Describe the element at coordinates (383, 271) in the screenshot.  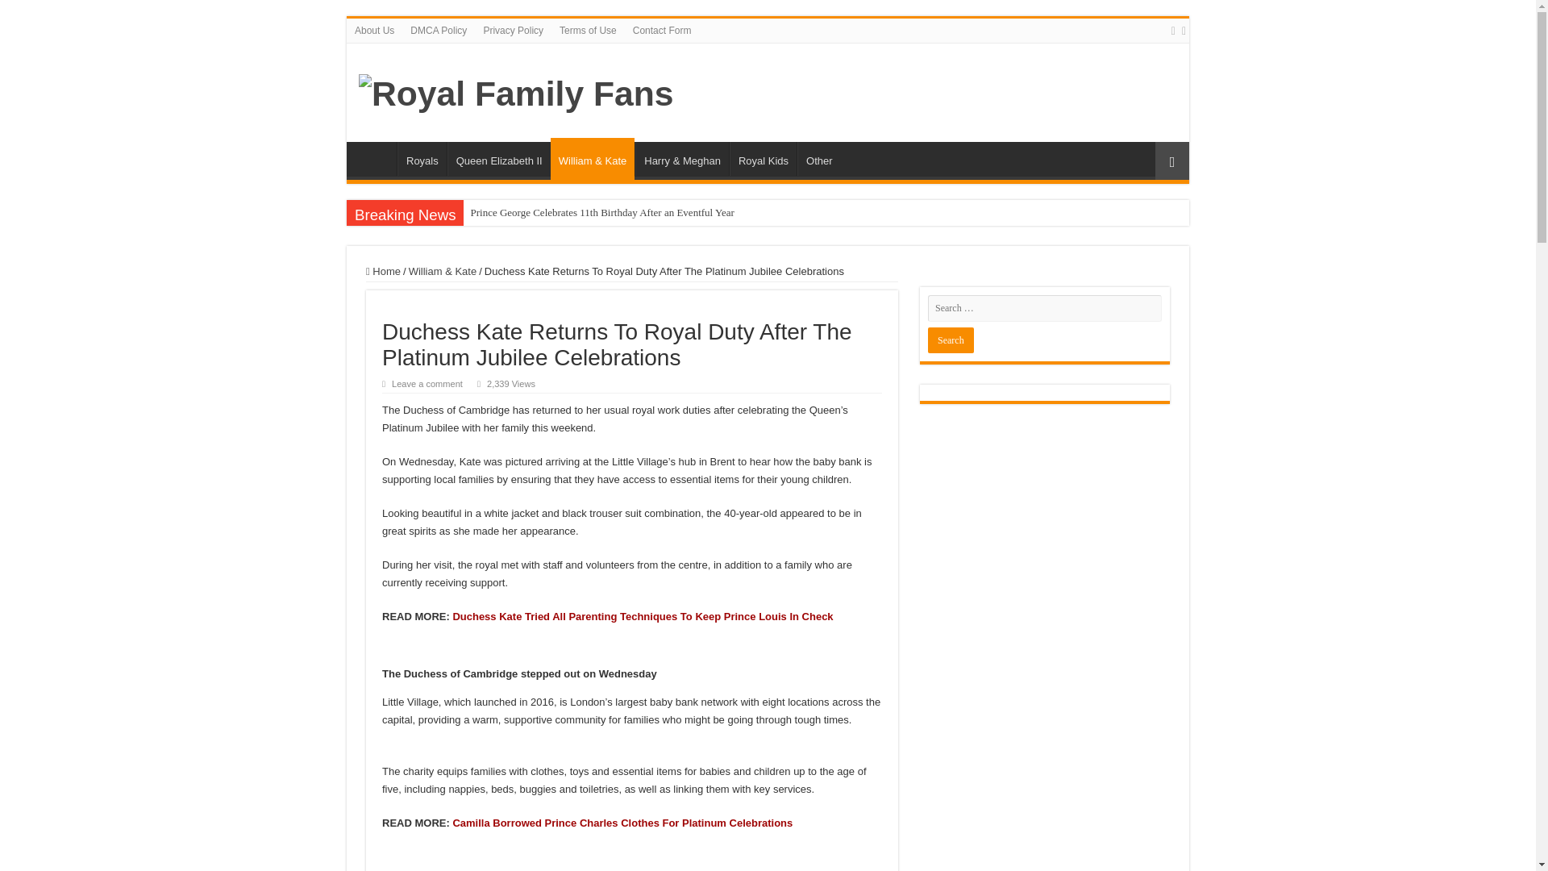
I see `Home` at that location.